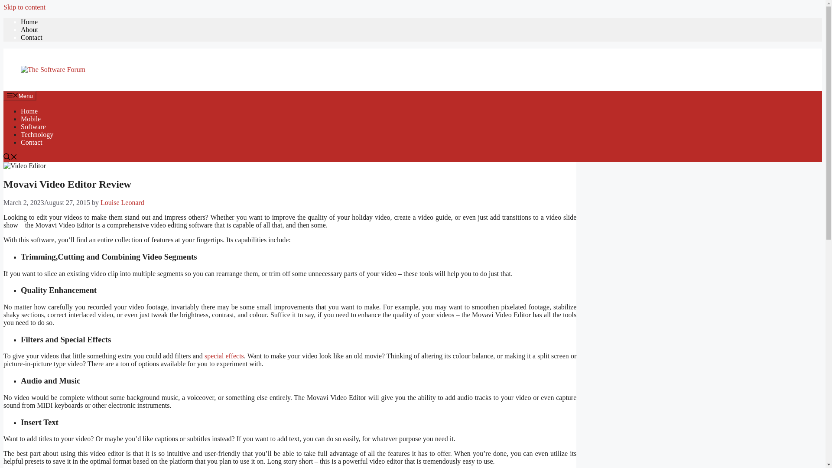 This screenshot has width=832, height=468. I want to click on special effects, so click(224, 356).